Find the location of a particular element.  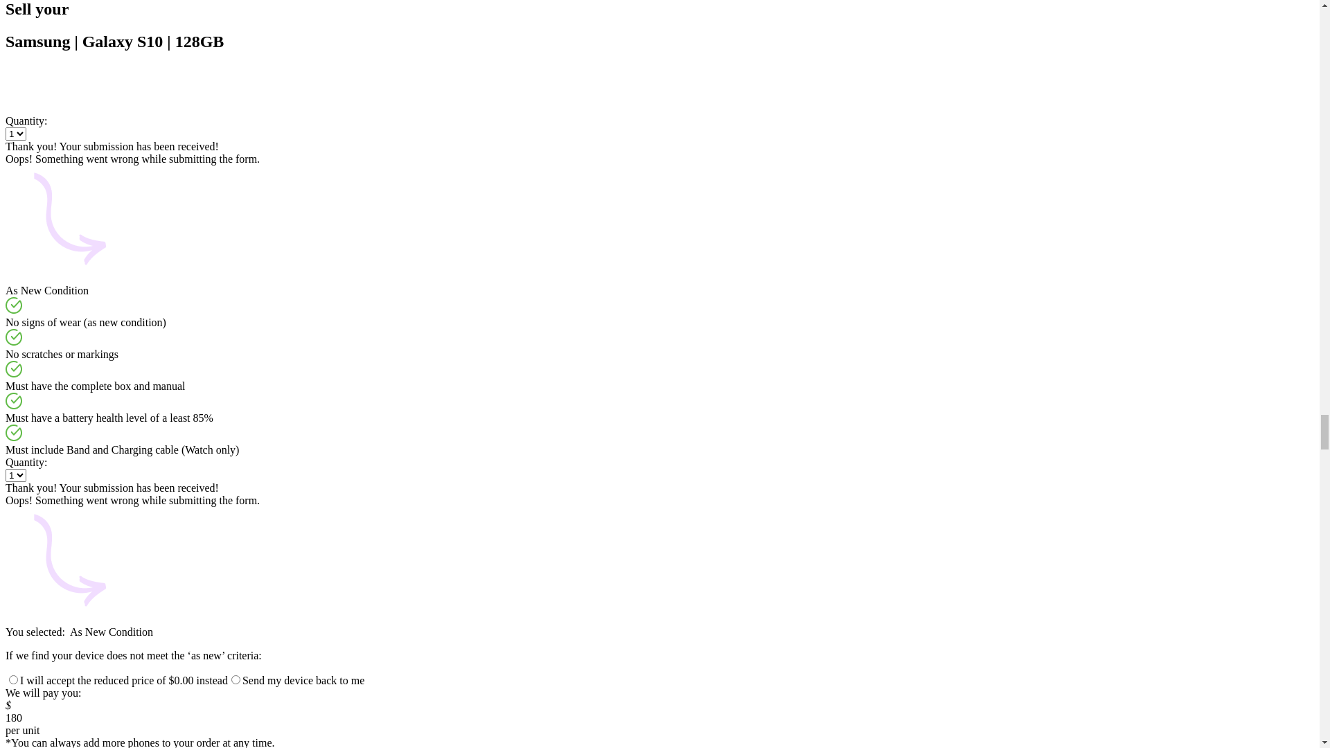

Privacy Policy is located at coordinates (289, 600).